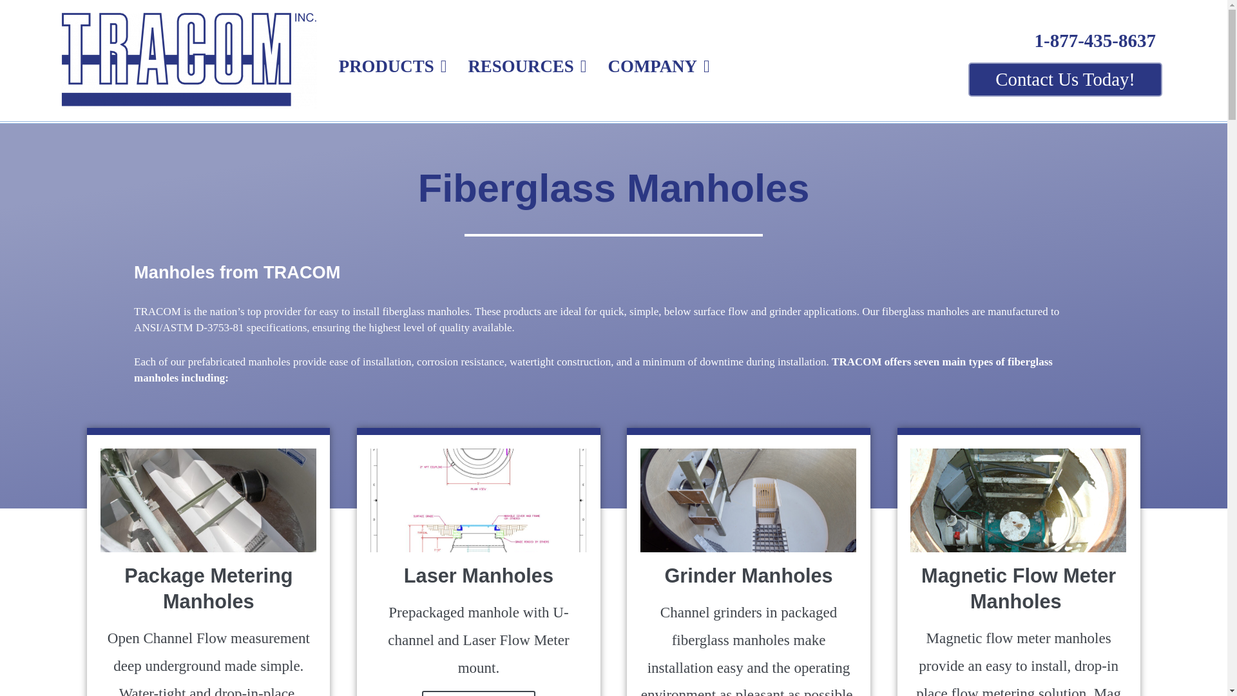  What do you see at coordinates (521, 66) in the screenshot?
I see `RESOURCES` at bounding box center [521, 66].